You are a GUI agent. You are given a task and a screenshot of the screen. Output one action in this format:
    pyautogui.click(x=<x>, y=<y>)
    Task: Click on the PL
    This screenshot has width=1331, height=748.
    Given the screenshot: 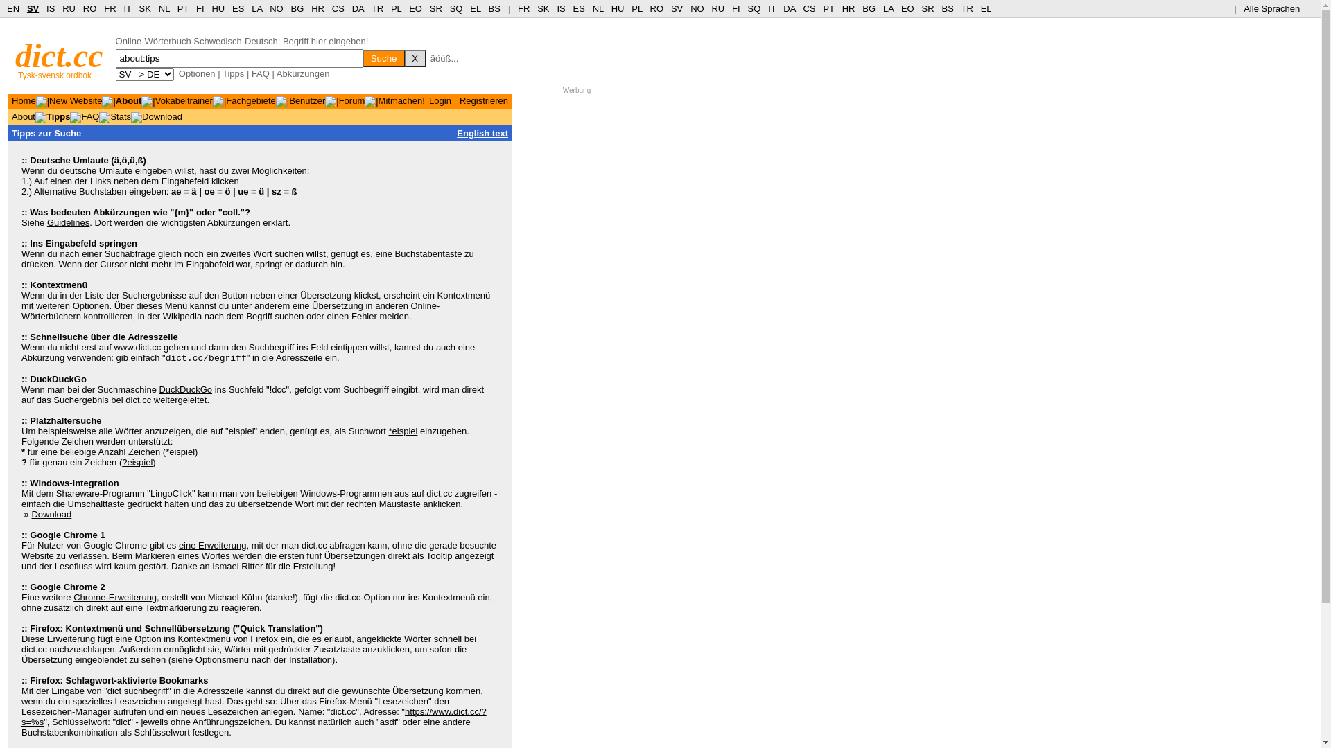 What is the action you would take?
    pyautogui.click(x=636, y=8)
    